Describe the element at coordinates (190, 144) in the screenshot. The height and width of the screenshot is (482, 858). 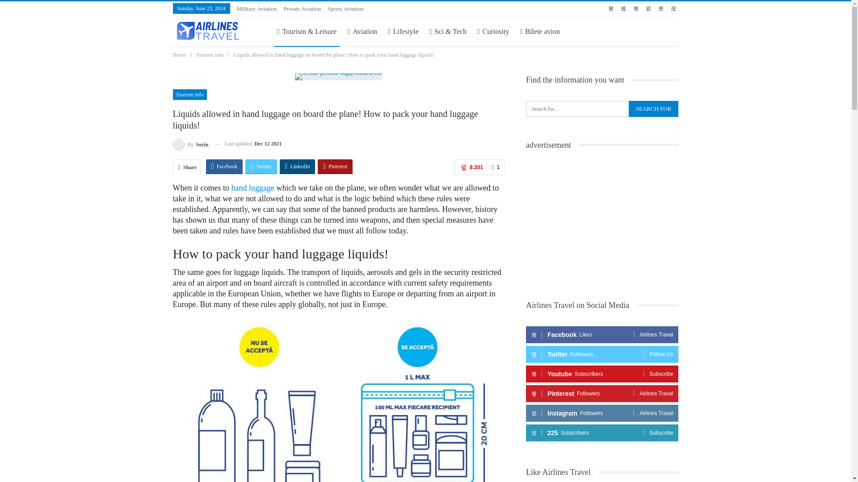
I see `Browse the author's articles` at that location.